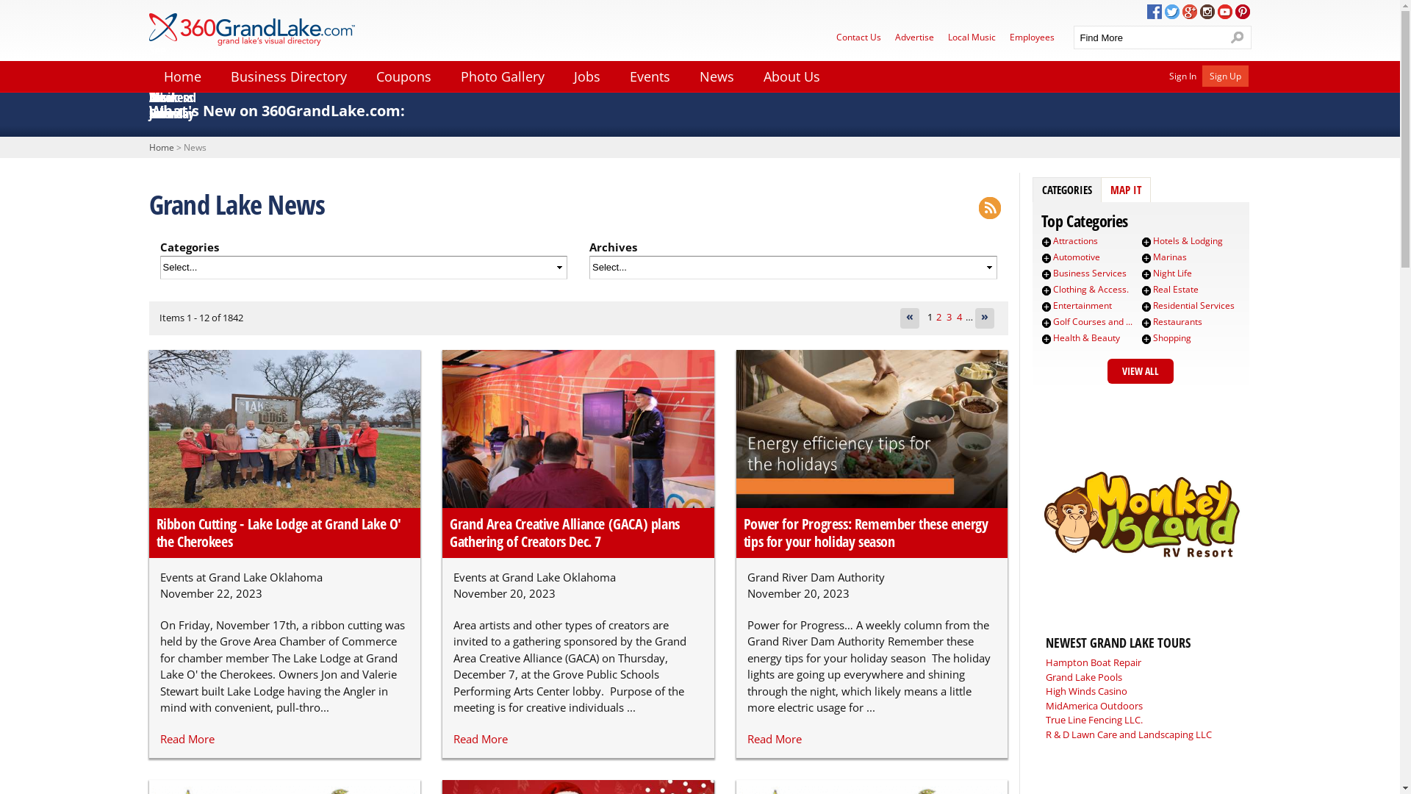 The width and height of the screenshot is (1411, 794). Describe the element at coordinates (1173, 273) in the screenshot. I see `Night Life` at that location.